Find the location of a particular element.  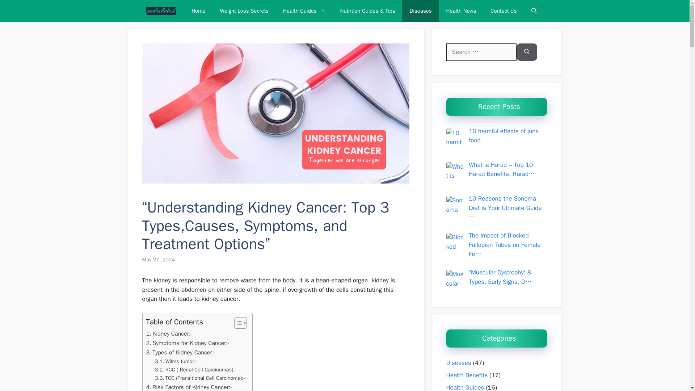

Home is located at coordinates (198, 11).